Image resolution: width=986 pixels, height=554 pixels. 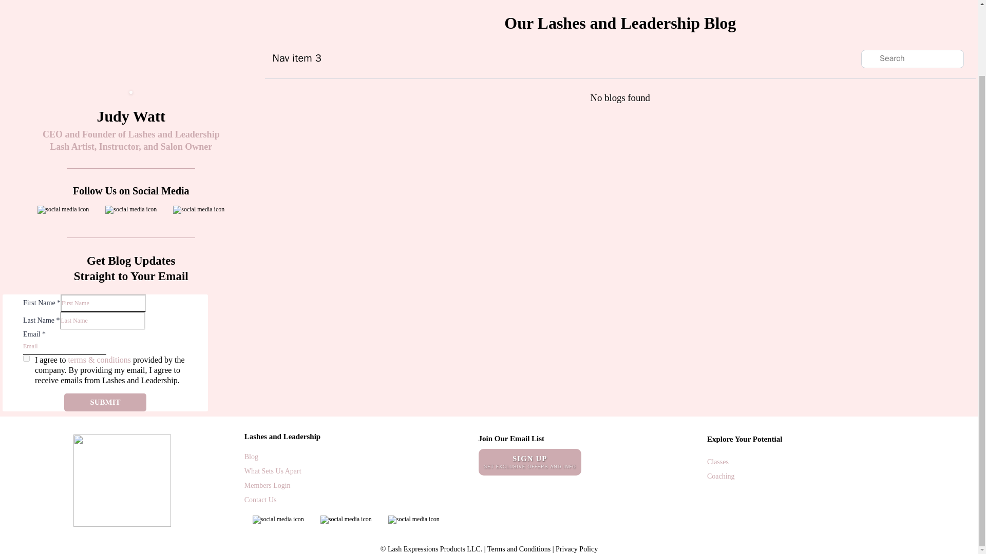 I want to click on Blog, so click(x=252, y=457).